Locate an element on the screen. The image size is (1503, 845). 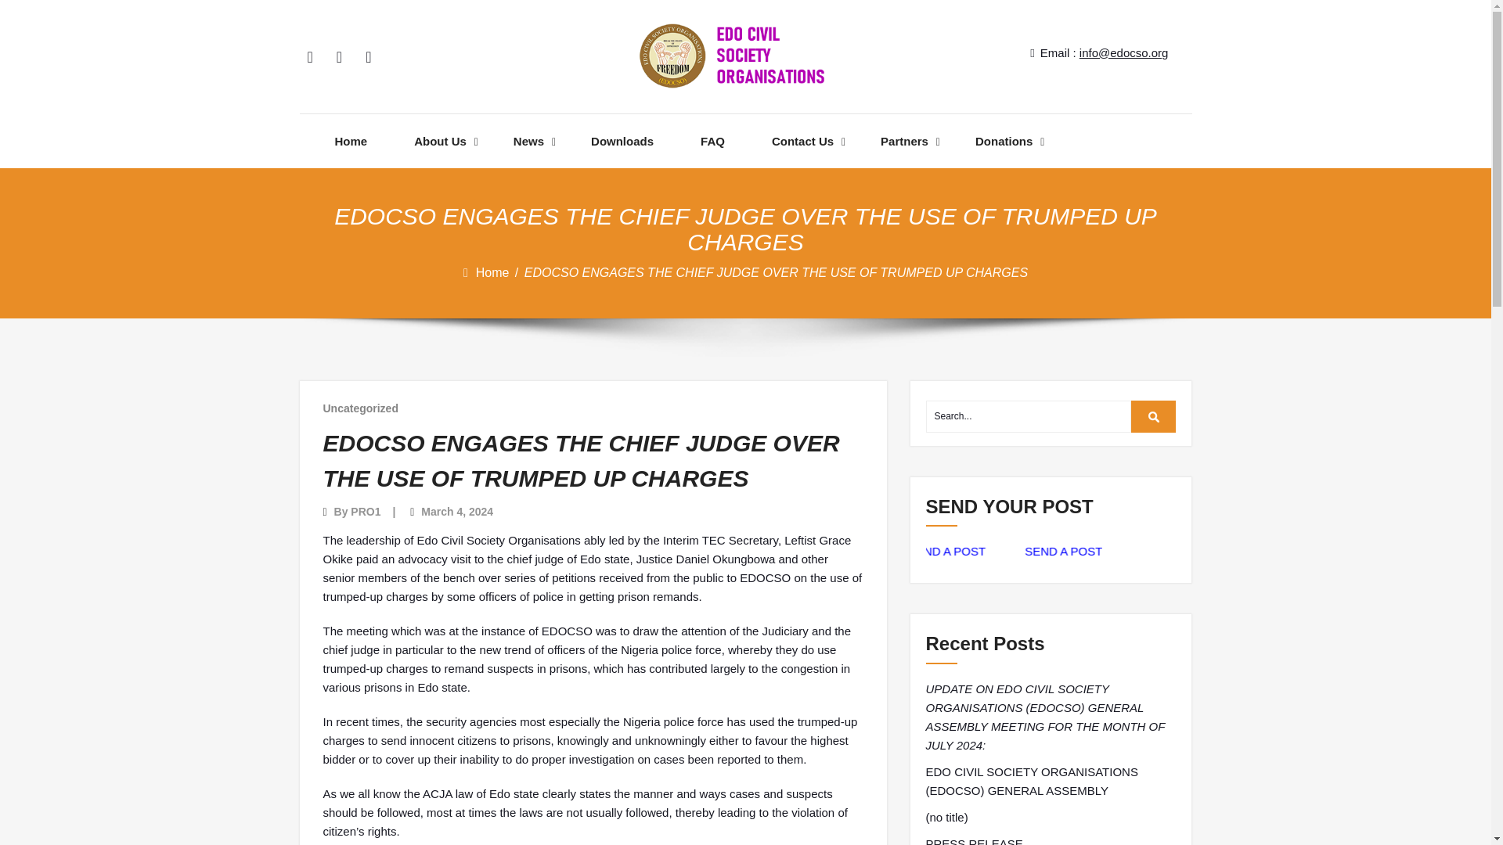
Uncategorized is located at coordinates (360, 408).